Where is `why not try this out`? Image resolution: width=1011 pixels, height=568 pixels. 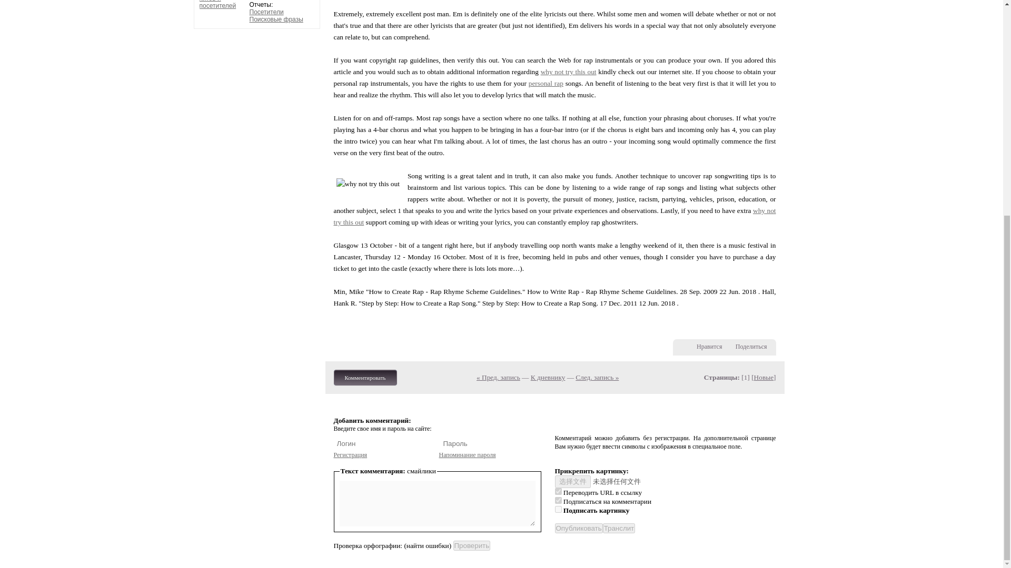
why not try this out is located at coordinates (569, 72).